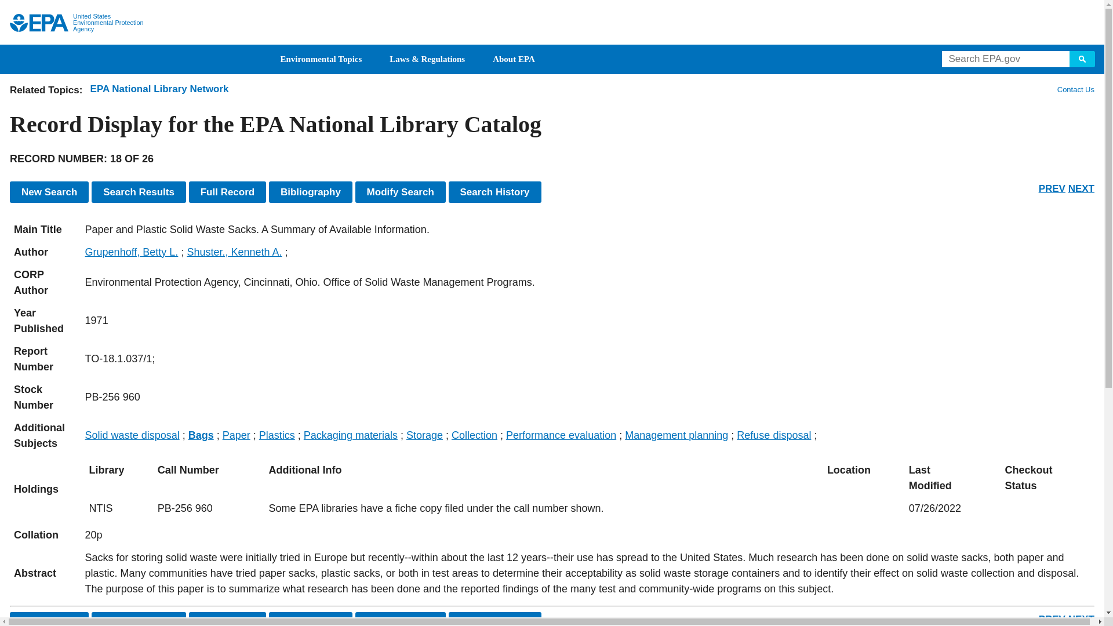  What do you see at coordinates (588, 574) in the screenshot?
I see `full length text available by clicking full record` at bounding box center [588, 574].